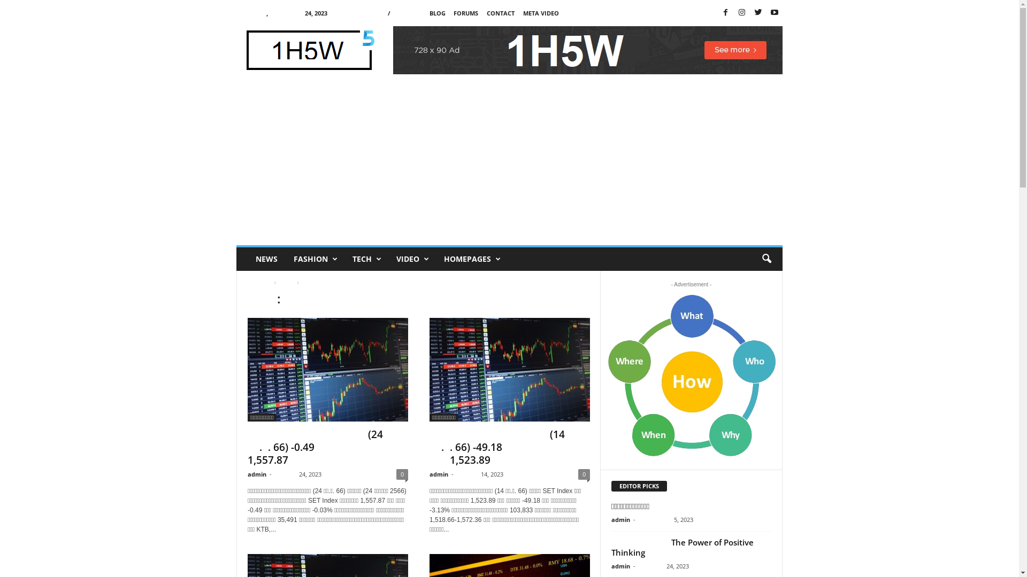  Describe the element at coordinates (620, 566) in the screenshot. I see `admin` at that location.